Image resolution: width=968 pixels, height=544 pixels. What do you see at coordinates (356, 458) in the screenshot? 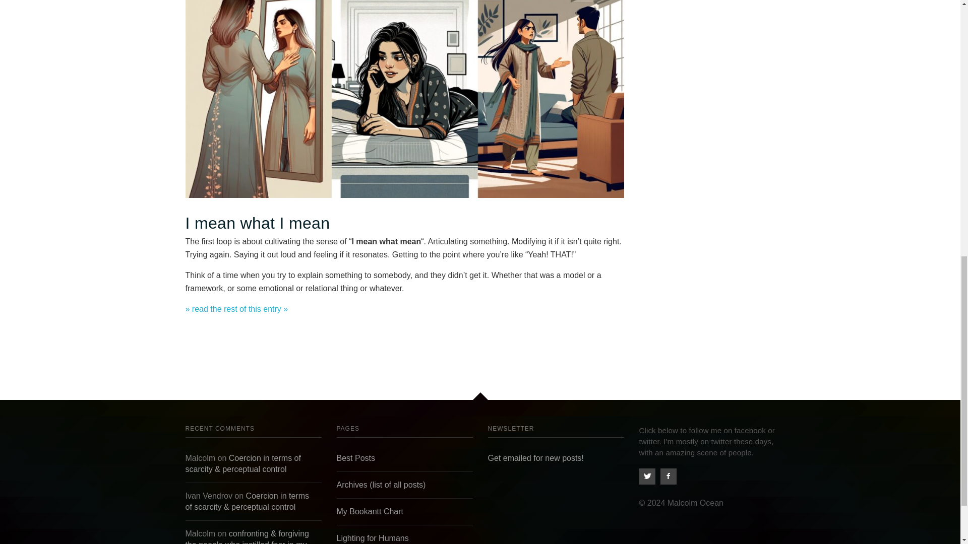
I see `Best Posts` at bounding box center [356, 458].